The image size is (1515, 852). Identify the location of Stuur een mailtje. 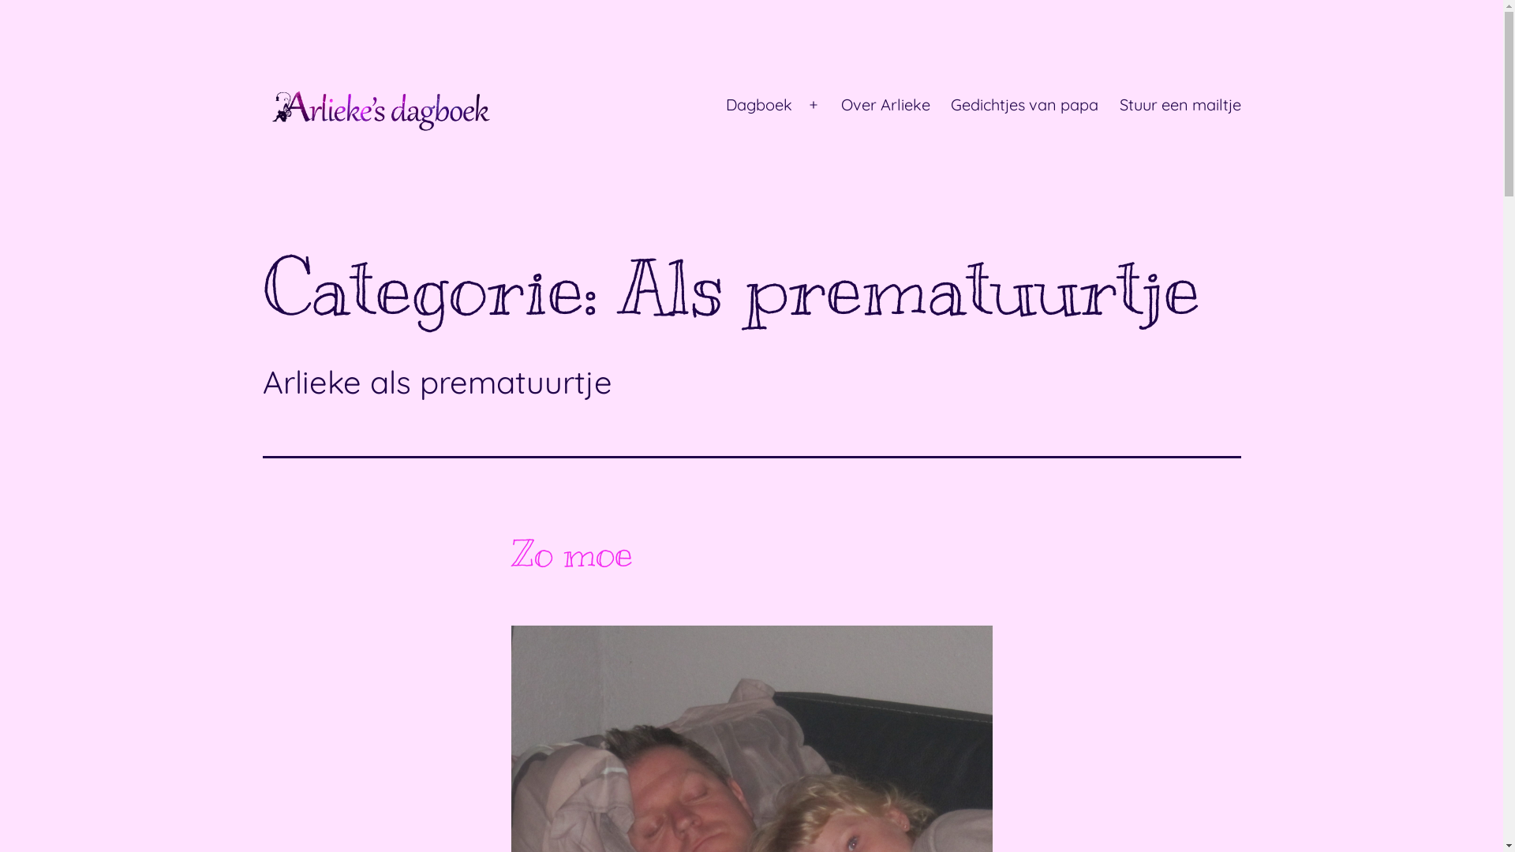
(1180, 105).